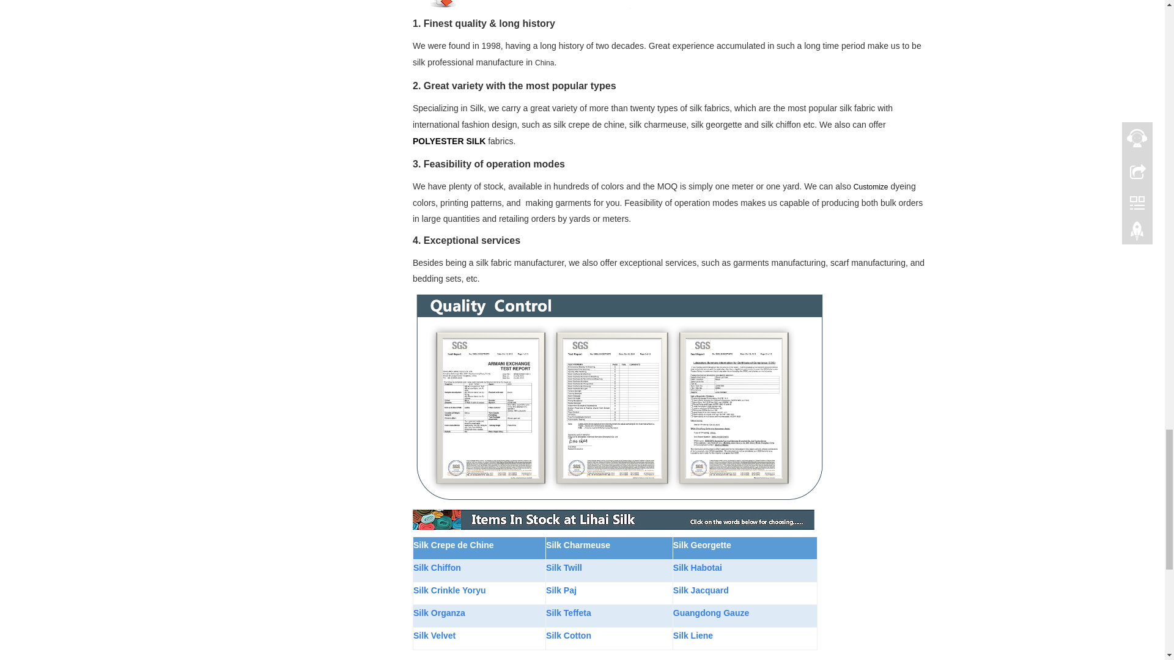 This screenshot has width=1174, height=660. Describe the element at coordinates (697, 567) in the screenshot. I see `Silk Habotai` at that location.